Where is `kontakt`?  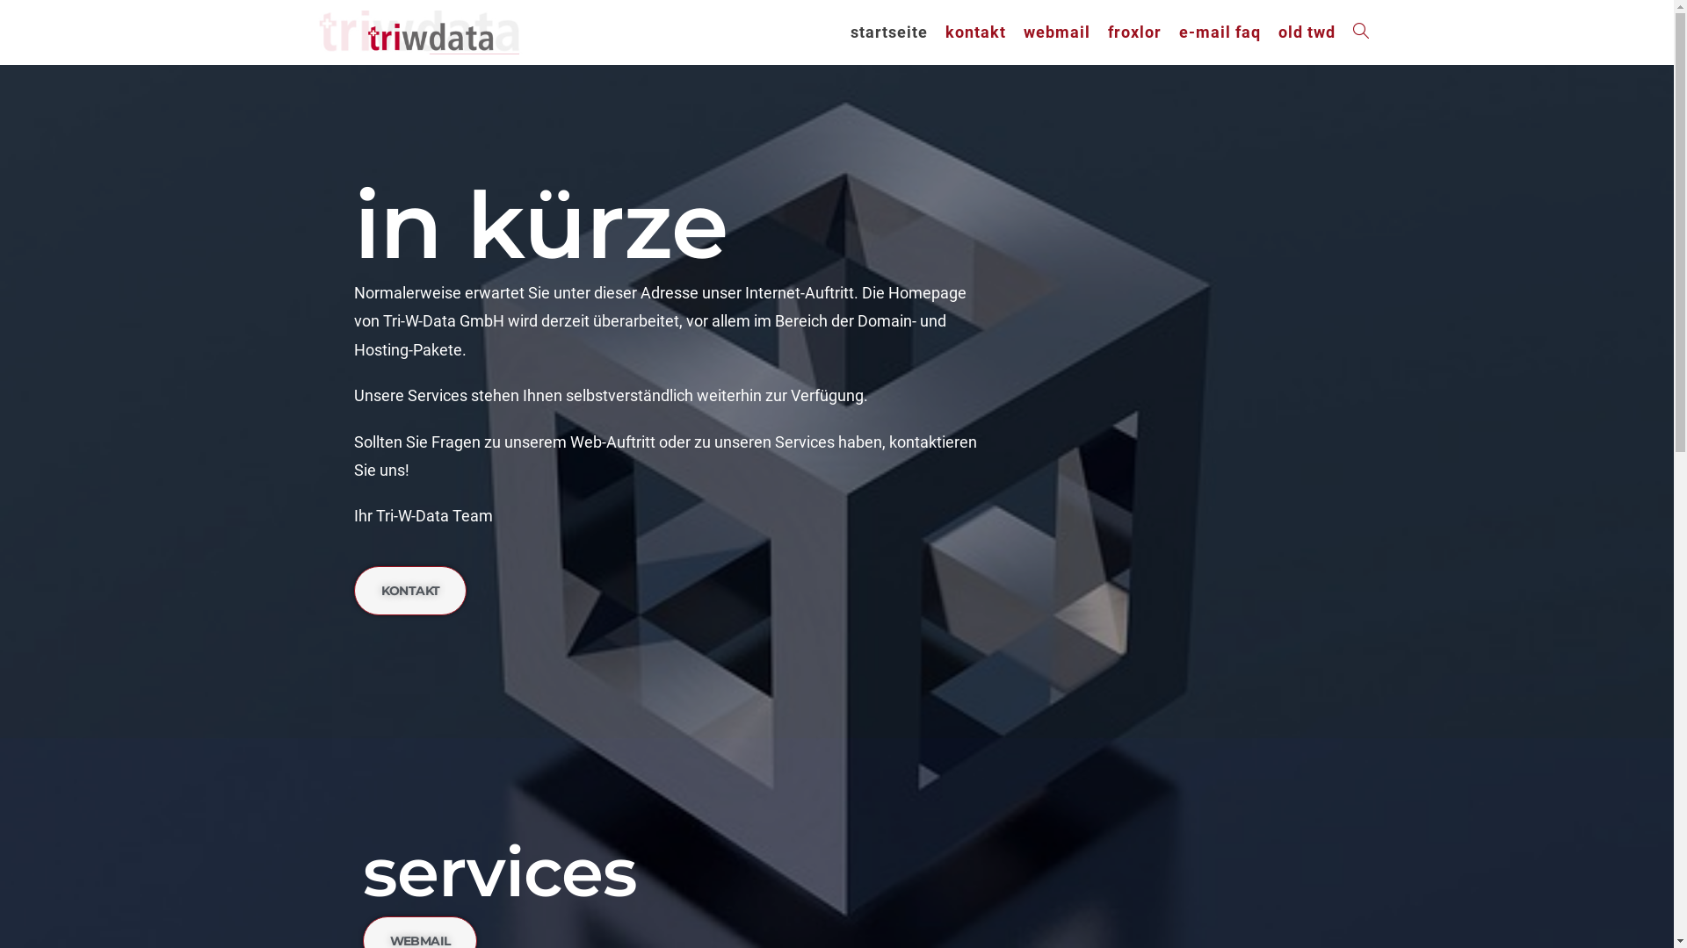 kontakt is located at coordinates (975, 32).